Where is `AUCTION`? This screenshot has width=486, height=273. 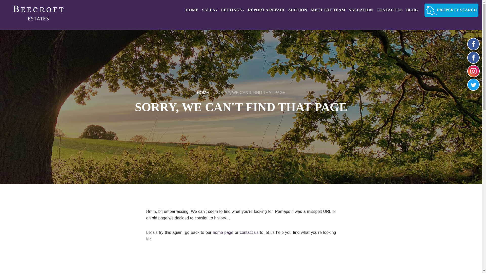 AUCTION is located at coordinates (299, 10).